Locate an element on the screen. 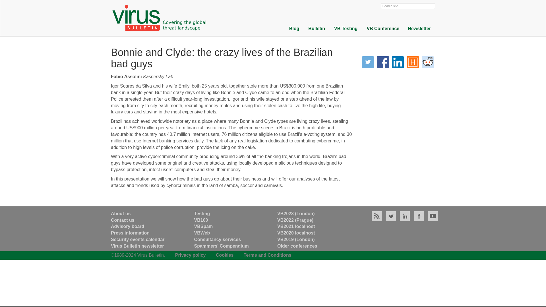  Contact Us is located at coordinates (122, 220).